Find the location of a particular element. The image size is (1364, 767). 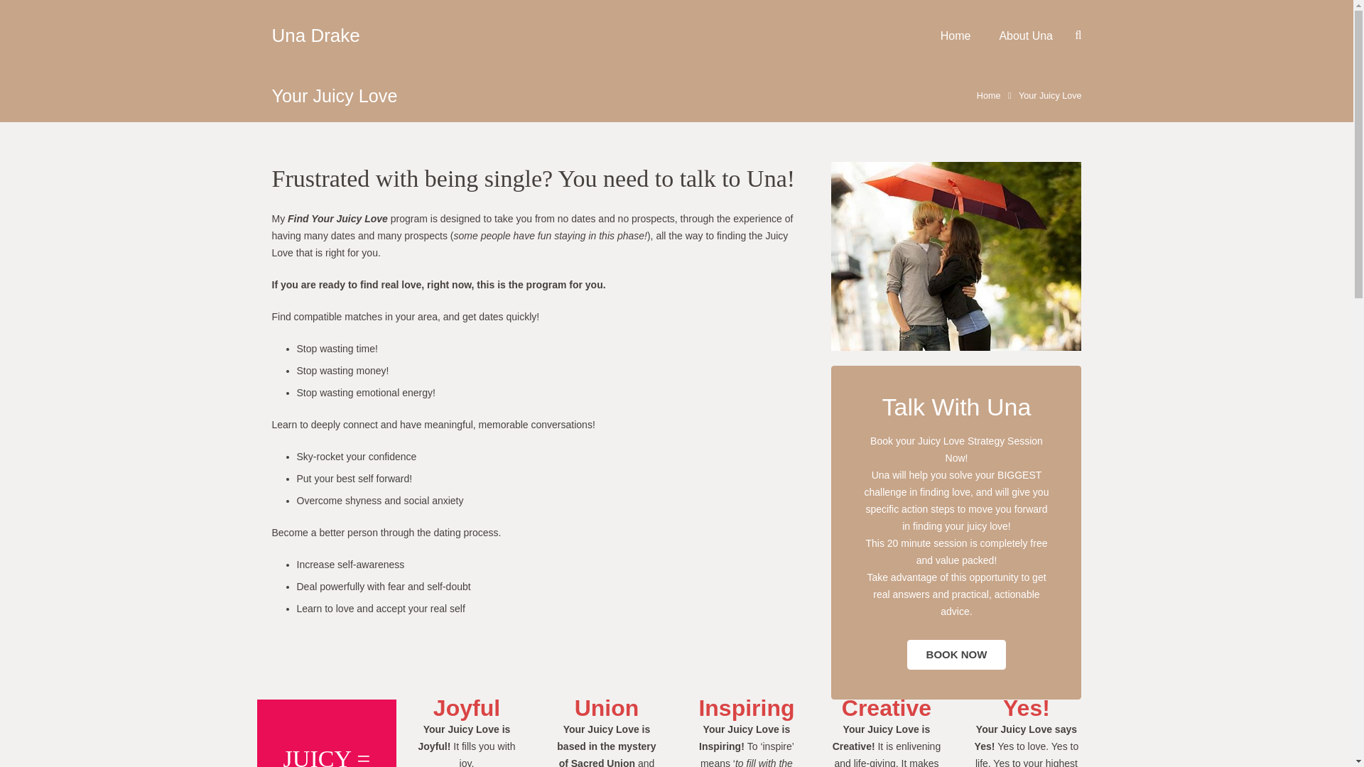

About Una is located at coordinates (1026, 36).